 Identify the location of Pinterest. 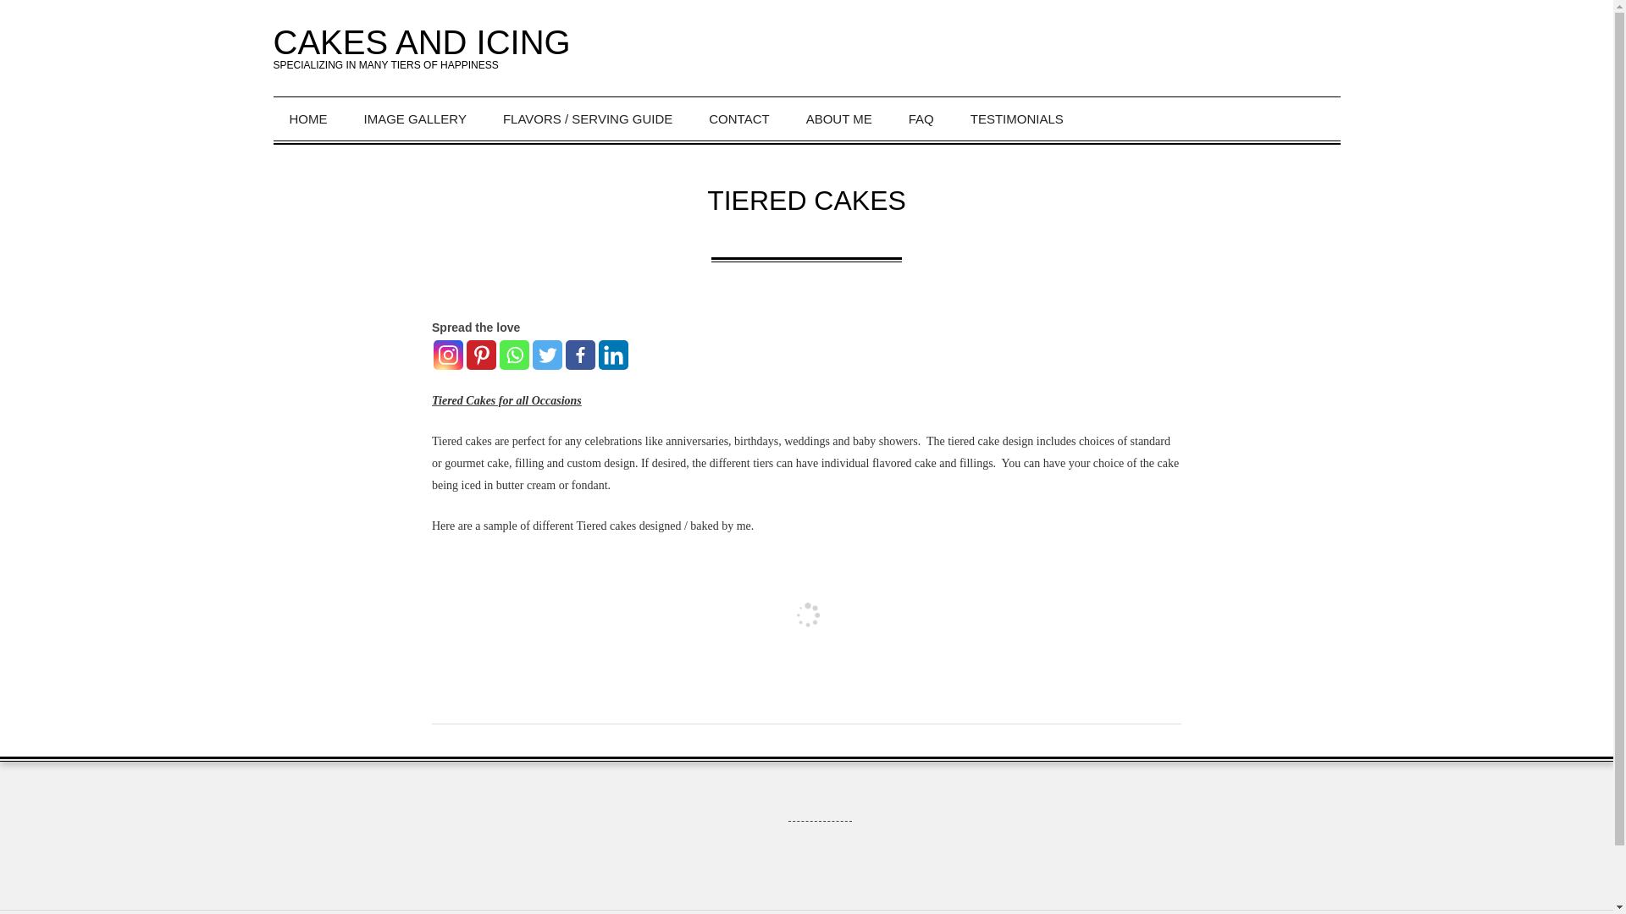
(481, 355).